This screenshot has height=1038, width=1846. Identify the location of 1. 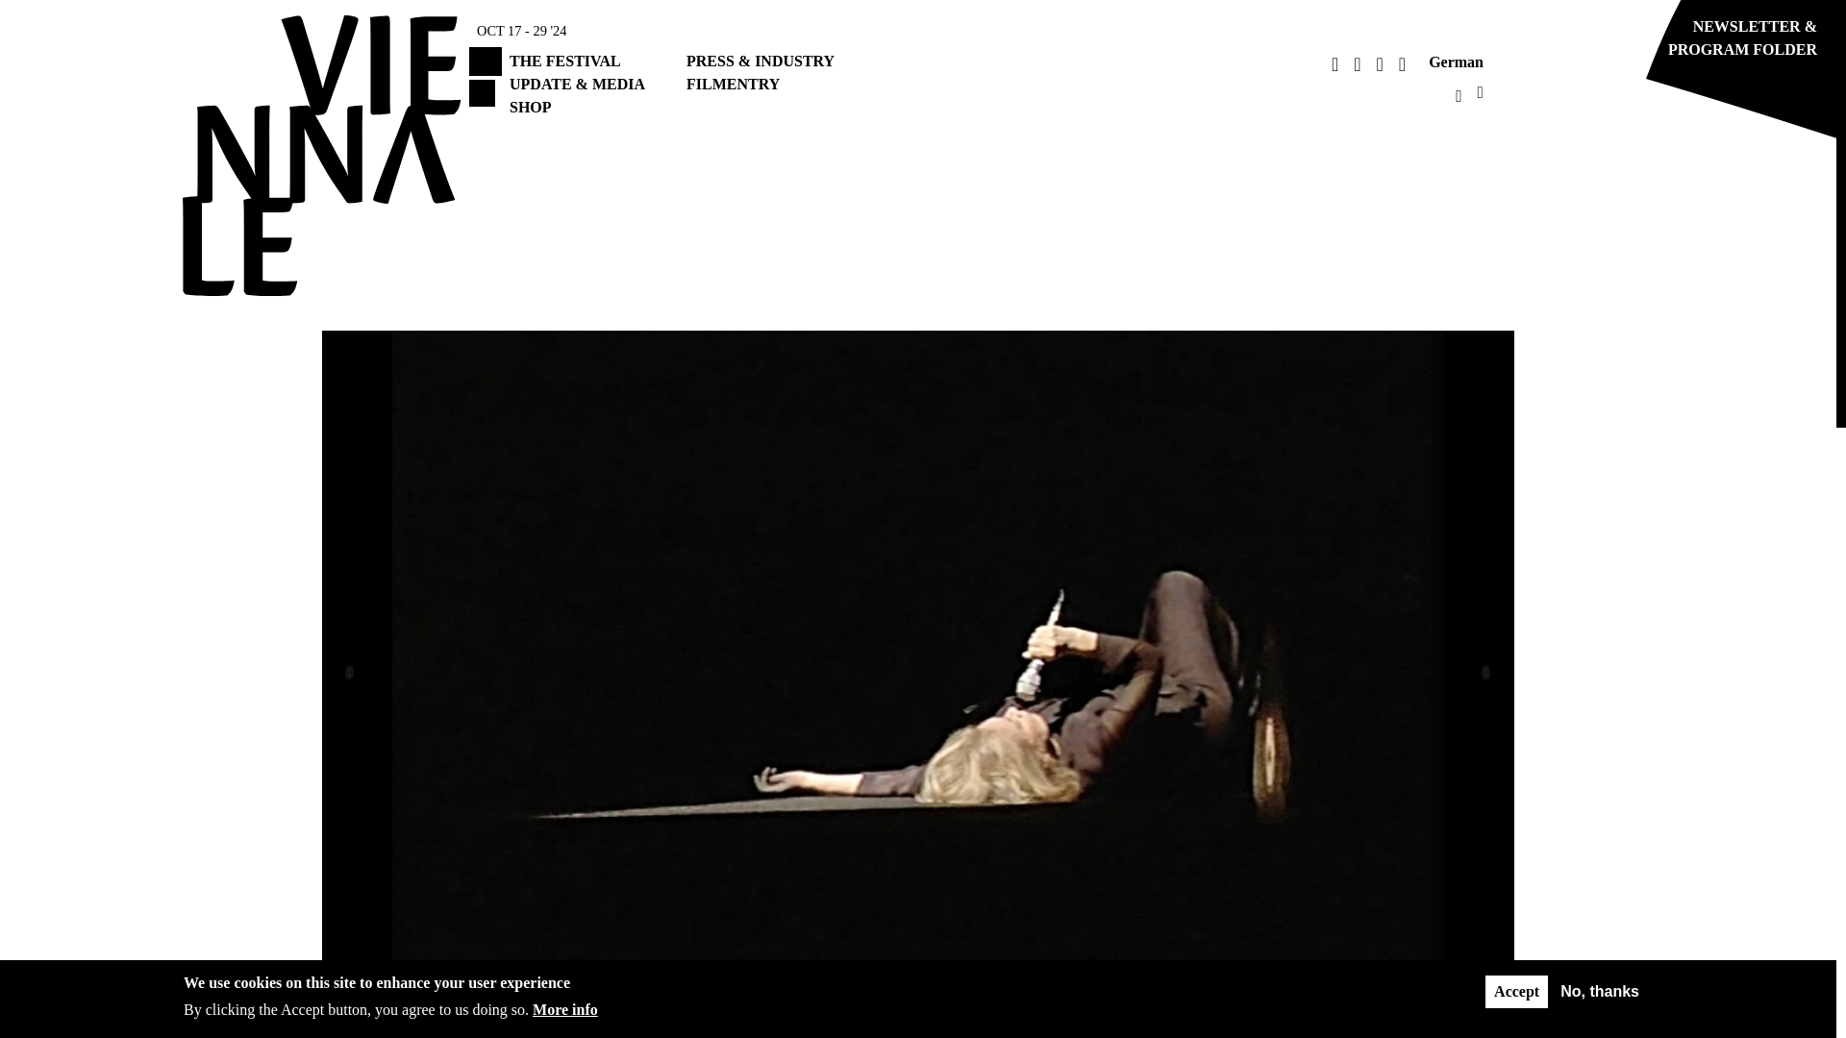
(886, 988).